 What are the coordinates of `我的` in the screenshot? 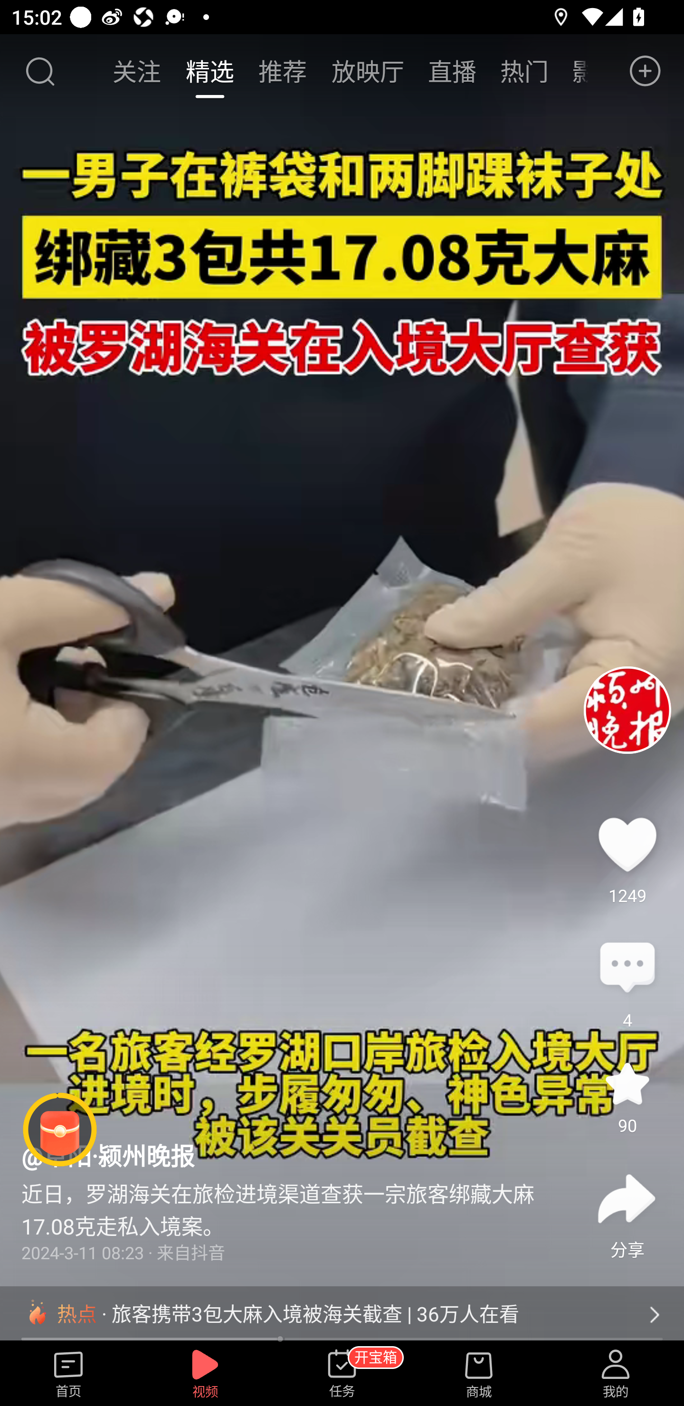 It's located at (616, 1374).